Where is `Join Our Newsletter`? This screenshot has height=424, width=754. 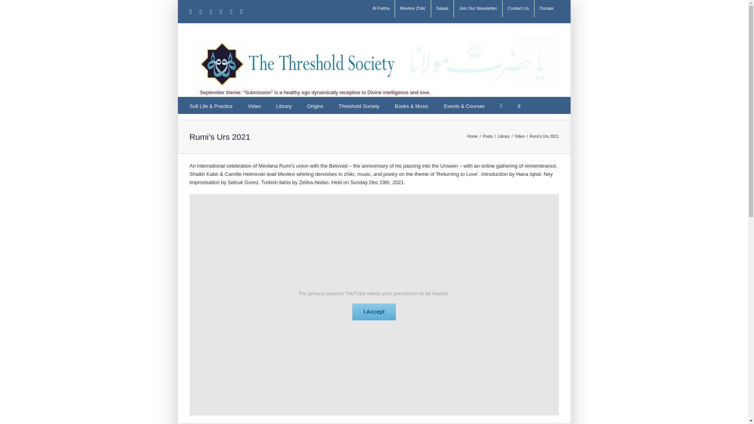 Join Our Newsletter is located at coordinates (478, 9).